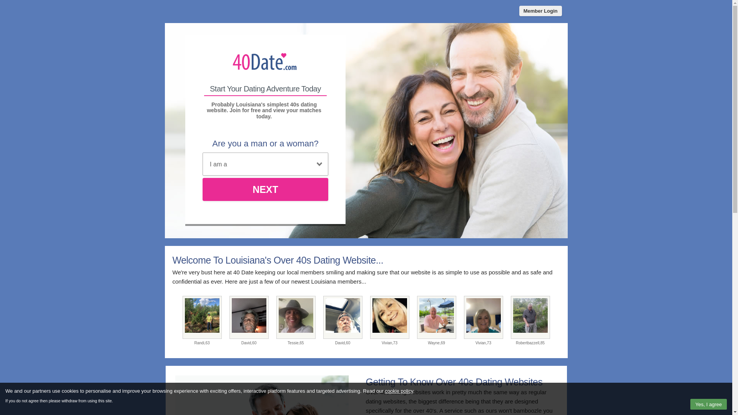 The width and height of the screenshot is (738, 415). I want to click on NEXT, so click(265, 189).